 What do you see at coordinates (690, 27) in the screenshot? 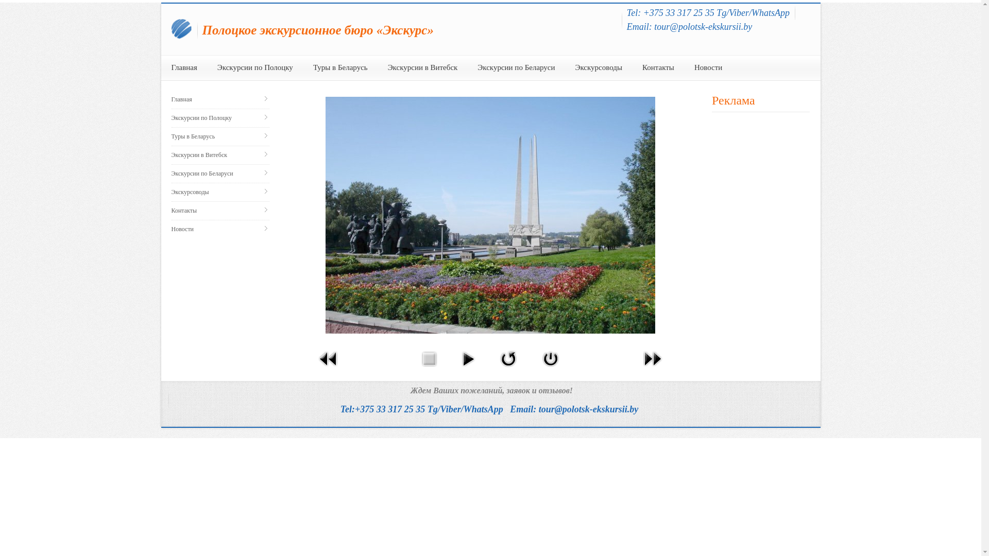
I see `Email: tour@polotsk-ekskursii.by` at bounding box center [690, 27].